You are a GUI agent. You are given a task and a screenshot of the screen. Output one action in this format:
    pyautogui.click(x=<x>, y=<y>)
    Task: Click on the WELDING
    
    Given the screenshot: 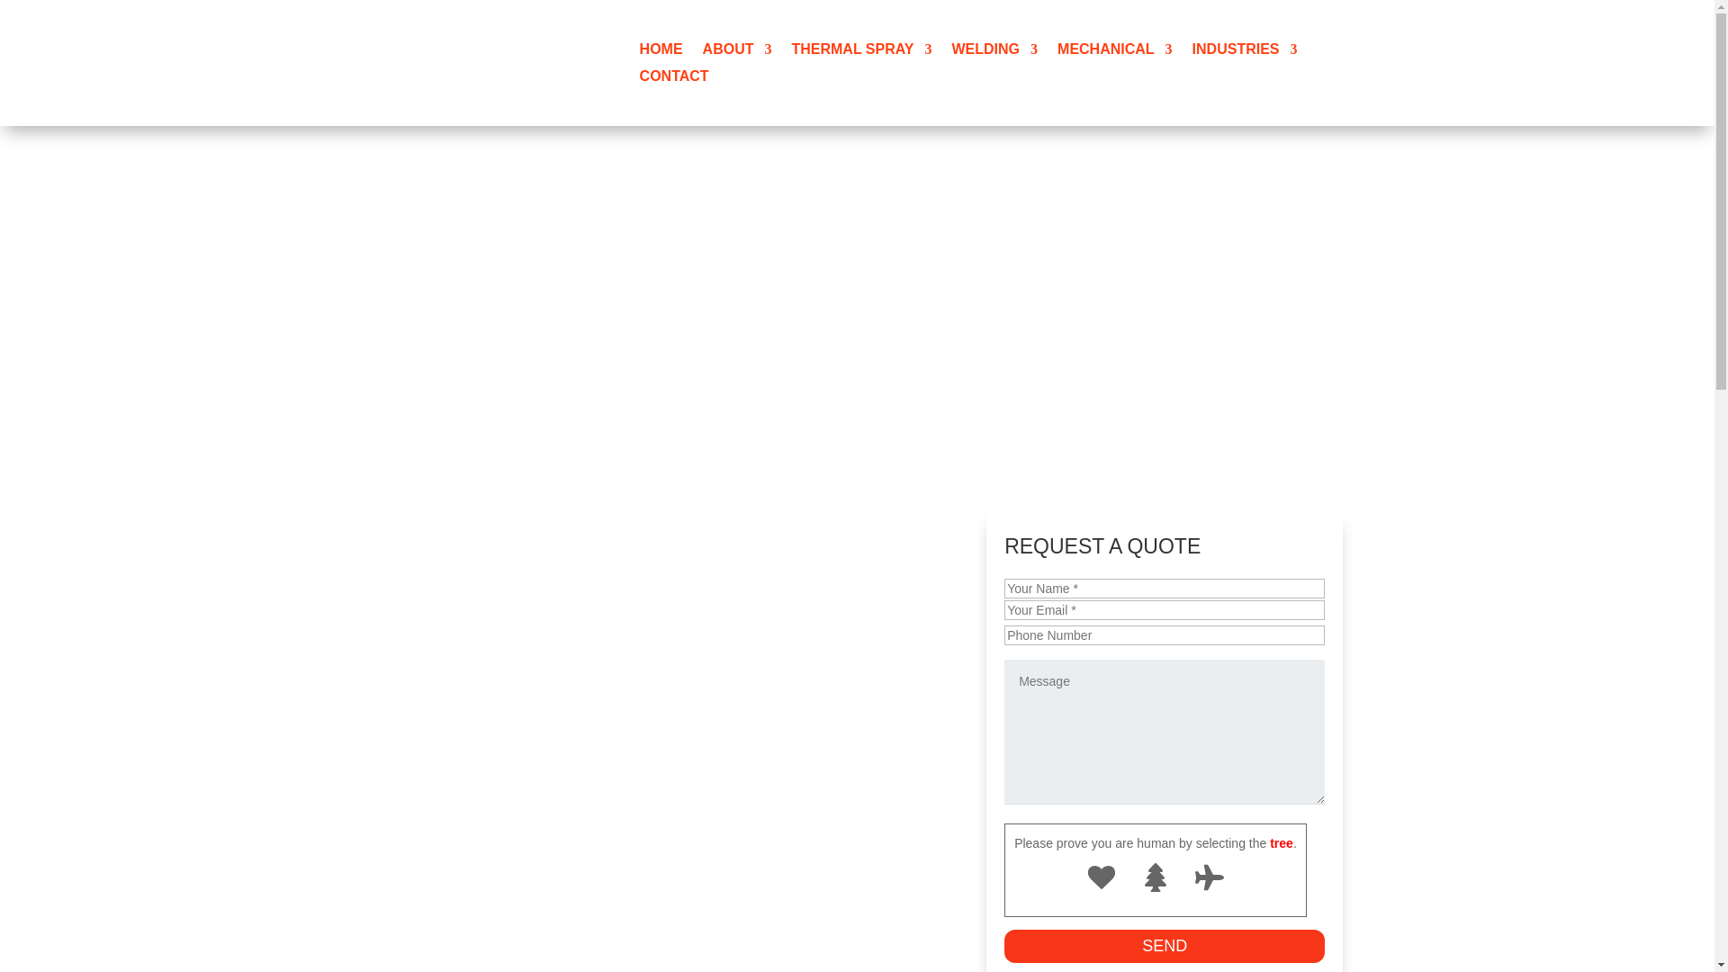 What is the action you would take?
    pyautogui.click(x=994, y=52)
    